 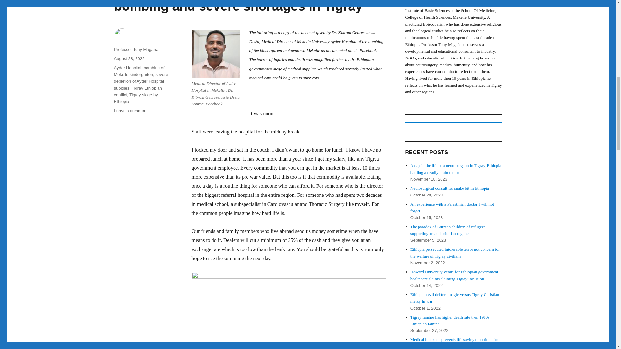 I want to click on An experience with a Palestinian doctor I will not forget, so click(x=452, y=207).